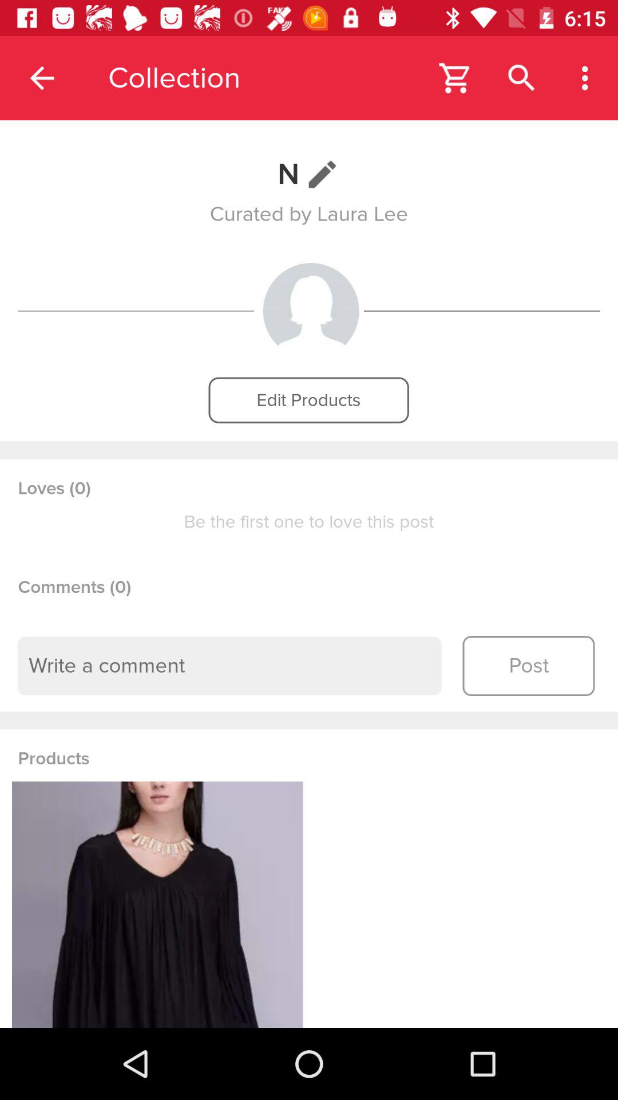  I want to click on view shopping cart, so click(455, 78).